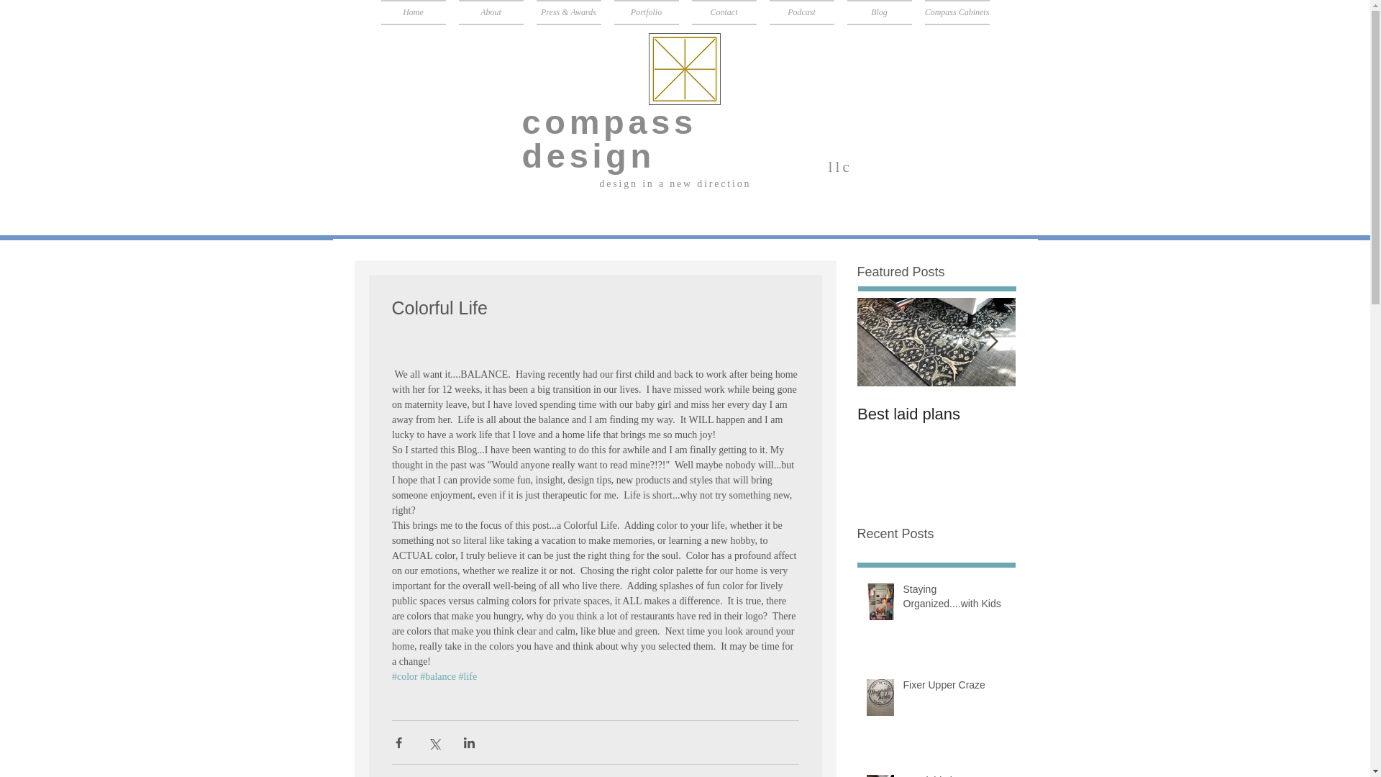 Image resolution: width=1381 pixels, height=777 pixels. What do you see at coordinates (879, 12) in the screenshot?
I see `Blog` at bounding box center [879, 12].